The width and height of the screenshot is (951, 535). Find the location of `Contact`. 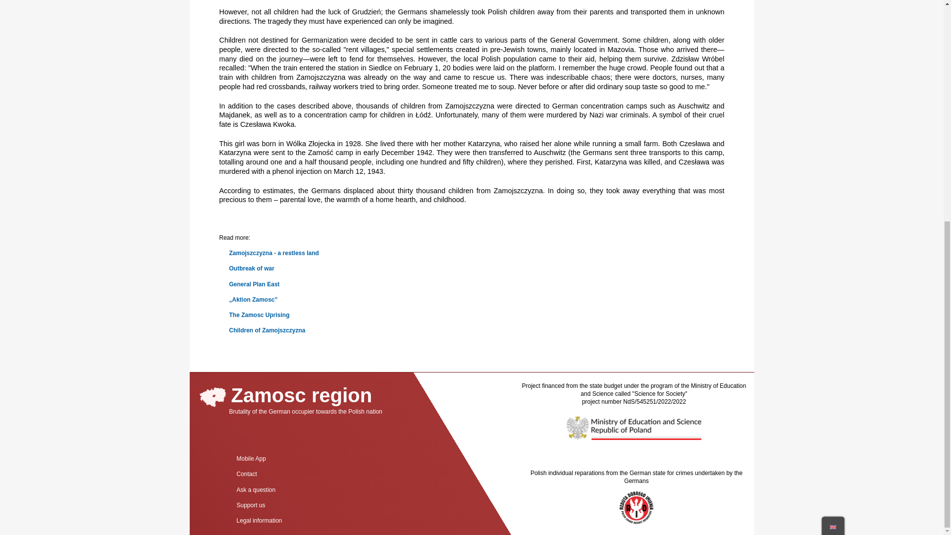

Contact is located at coordinates (246, 474).